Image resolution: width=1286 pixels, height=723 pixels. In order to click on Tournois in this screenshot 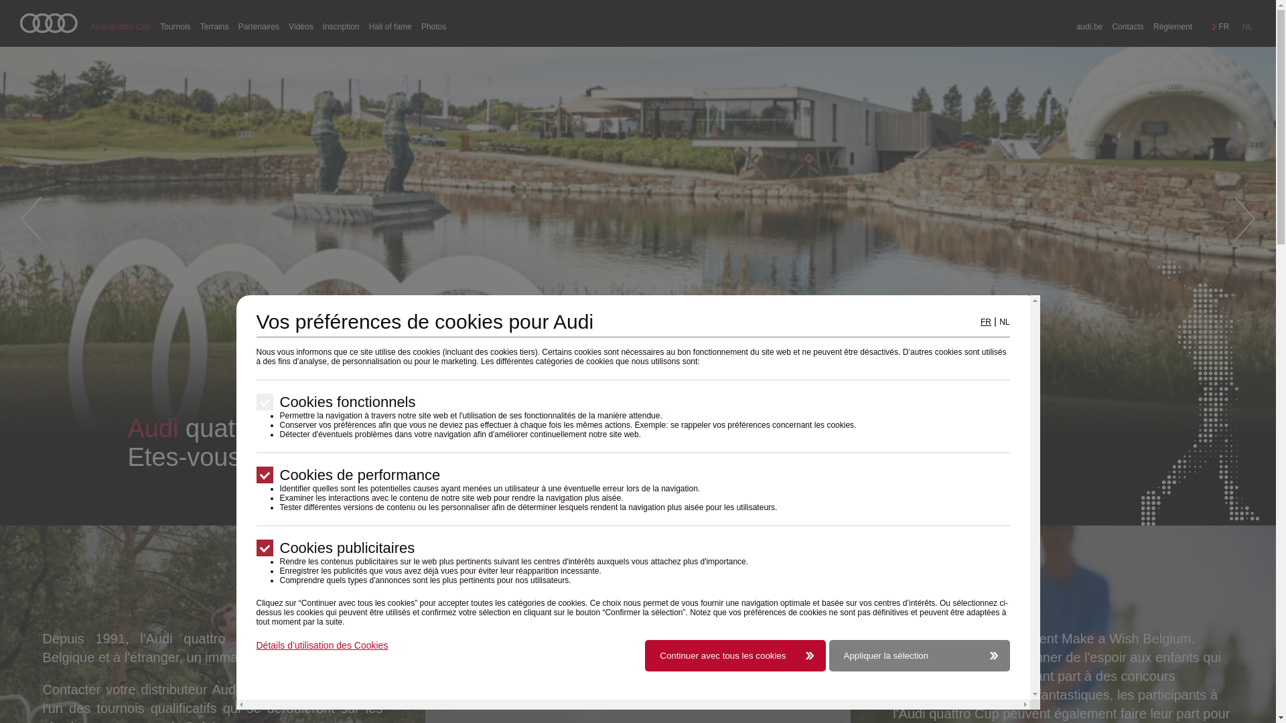, I will do `click(175, 27)`.